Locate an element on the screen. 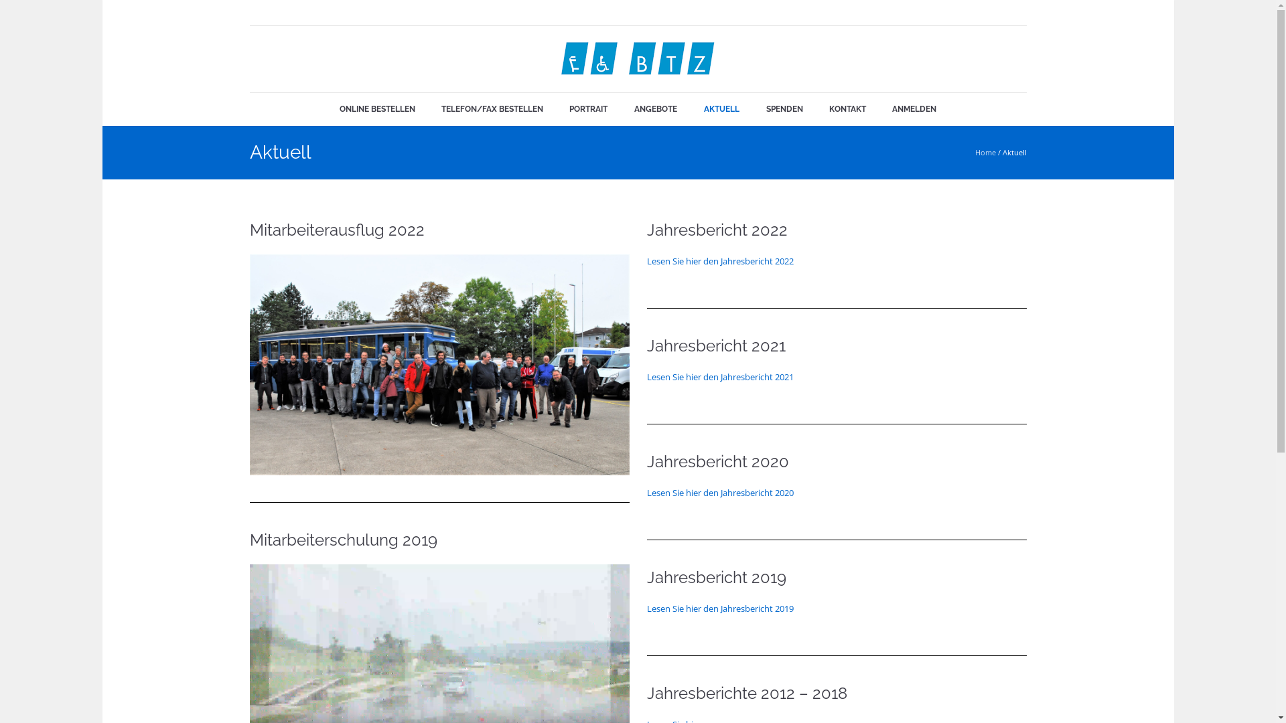  ANMELDEN is located at coordinates (914, 109).